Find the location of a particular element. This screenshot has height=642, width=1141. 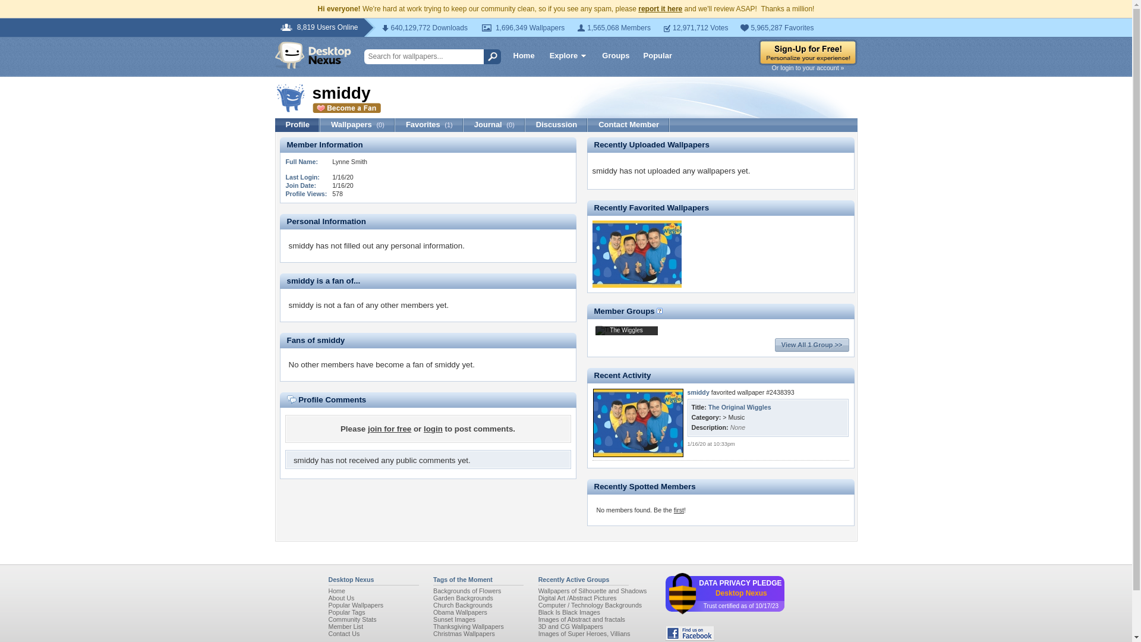

report it here is located at coordinates (660, 8).